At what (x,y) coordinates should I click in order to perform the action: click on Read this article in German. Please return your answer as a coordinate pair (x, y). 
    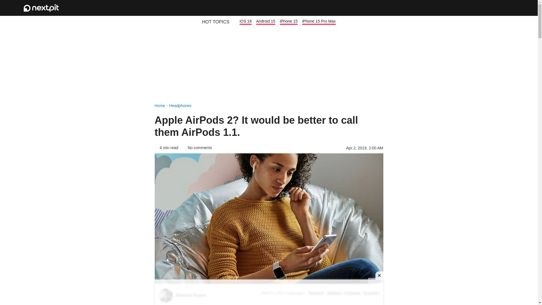
    Looking at the image, I should click on (316, 293).